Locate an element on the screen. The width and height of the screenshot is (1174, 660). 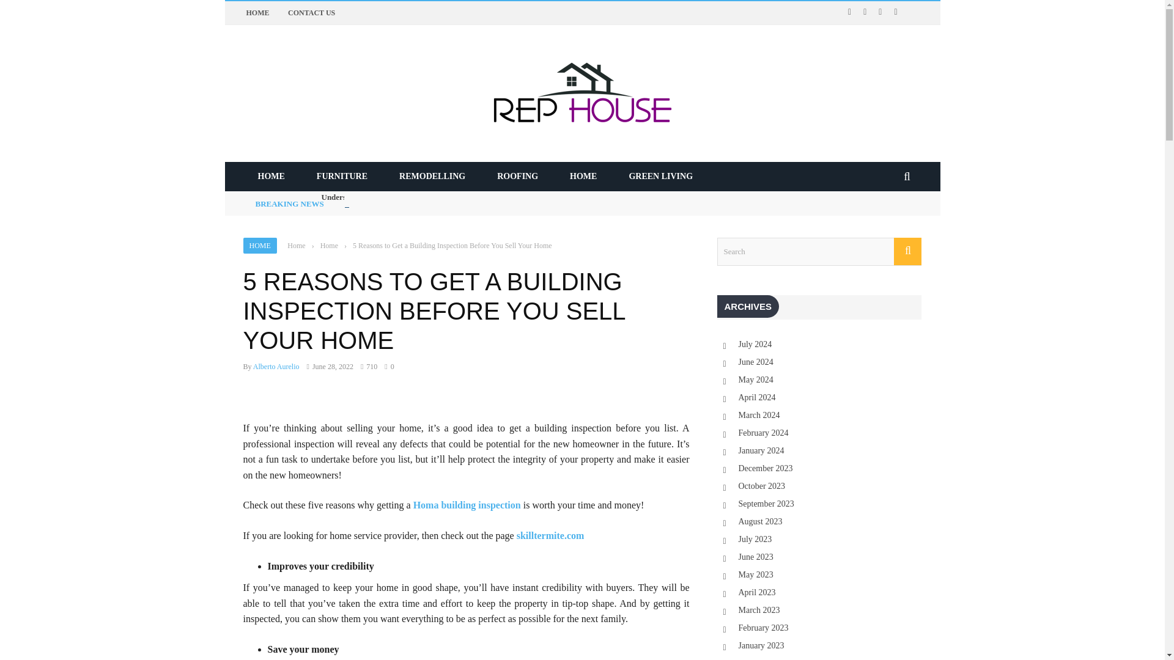
HOME is located at coordinates (260, 245).